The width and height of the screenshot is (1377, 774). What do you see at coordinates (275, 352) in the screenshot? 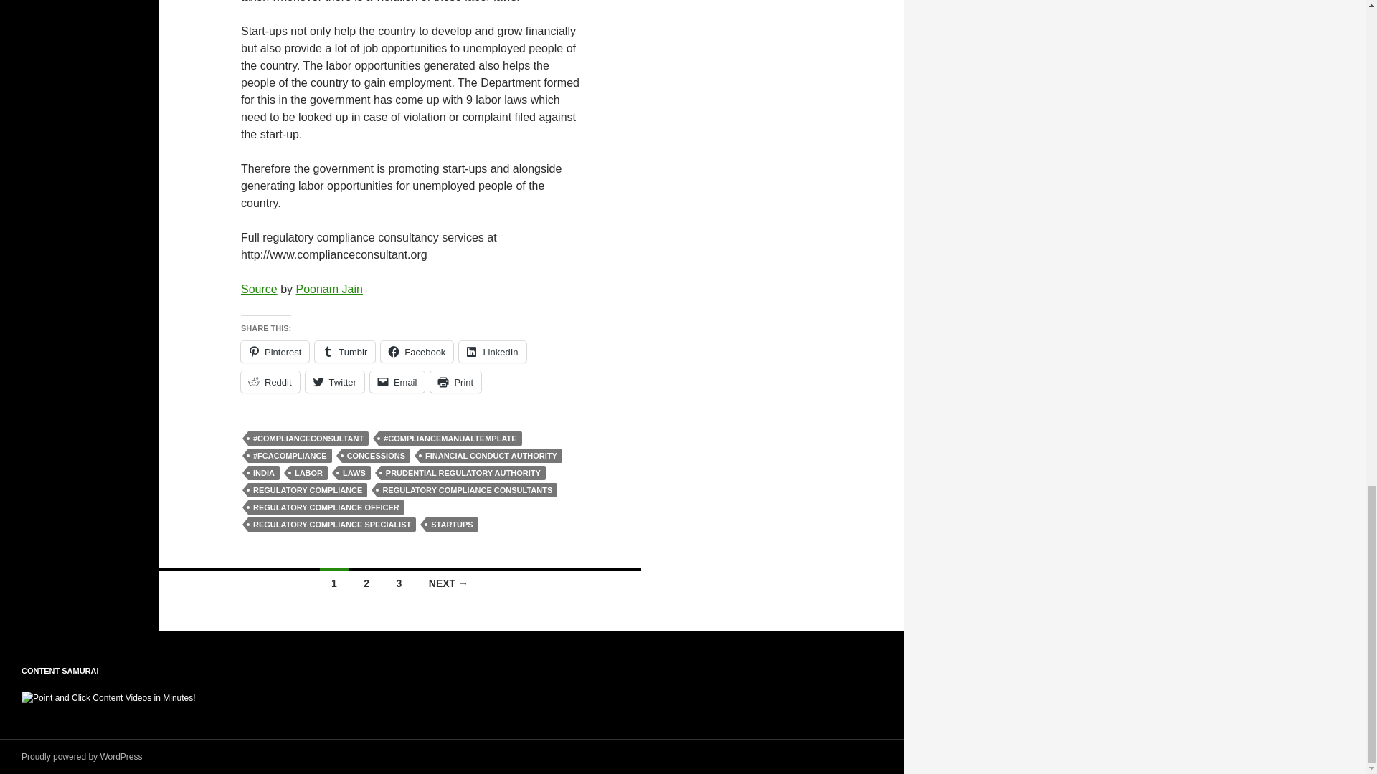
I see `Pinterest` at bounding box center [275, 352].